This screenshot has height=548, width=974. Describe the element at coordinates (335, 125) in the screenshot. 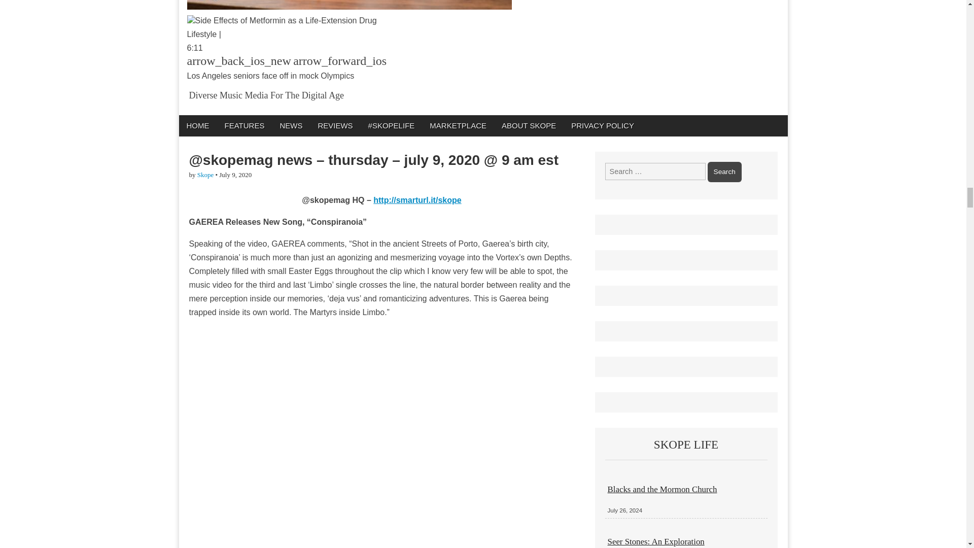

I see `REVIEWS` at that location.